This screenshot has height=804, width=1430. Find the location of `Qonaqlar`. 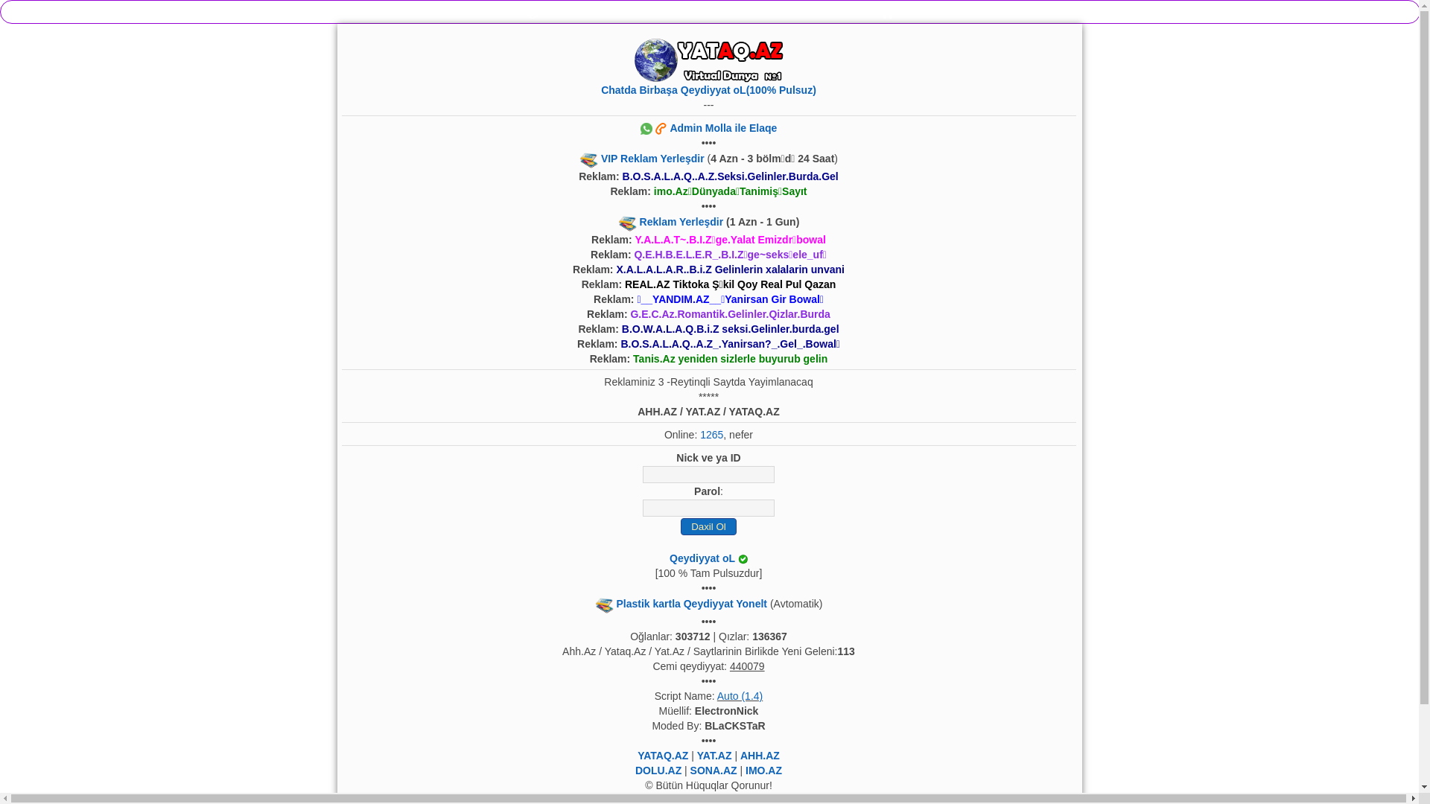

Qonaqlar is located at coordinates (888, 12).